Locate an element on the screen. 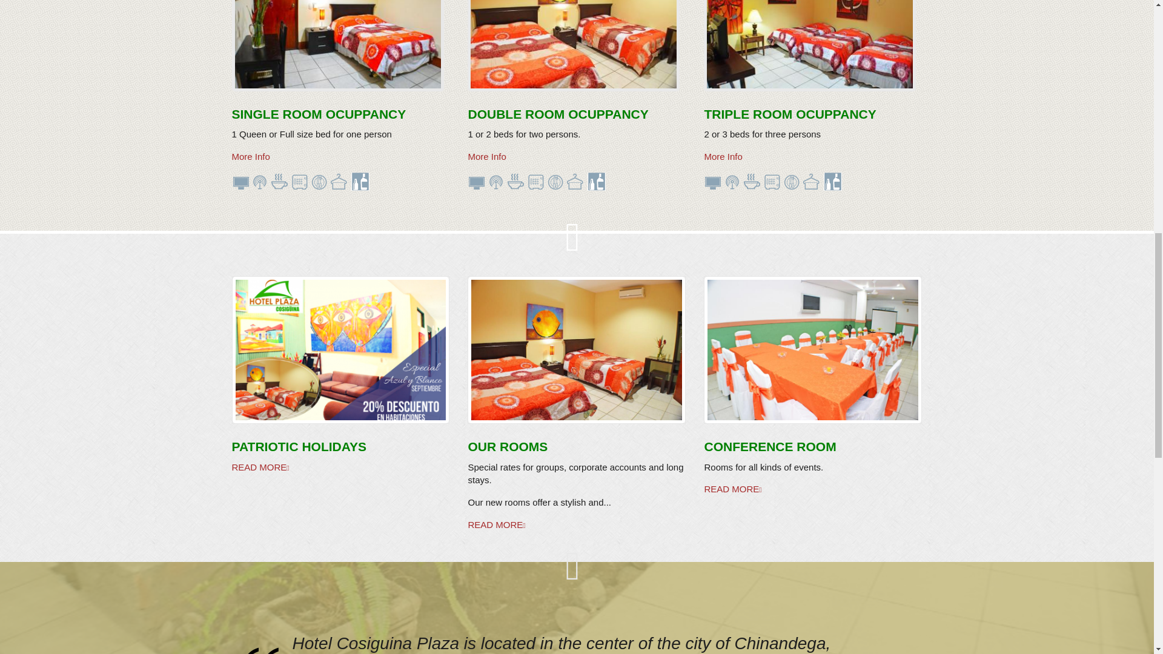 The width and height of the screenshot is (1163, 654). More Info is located at coordinates (486, 156).